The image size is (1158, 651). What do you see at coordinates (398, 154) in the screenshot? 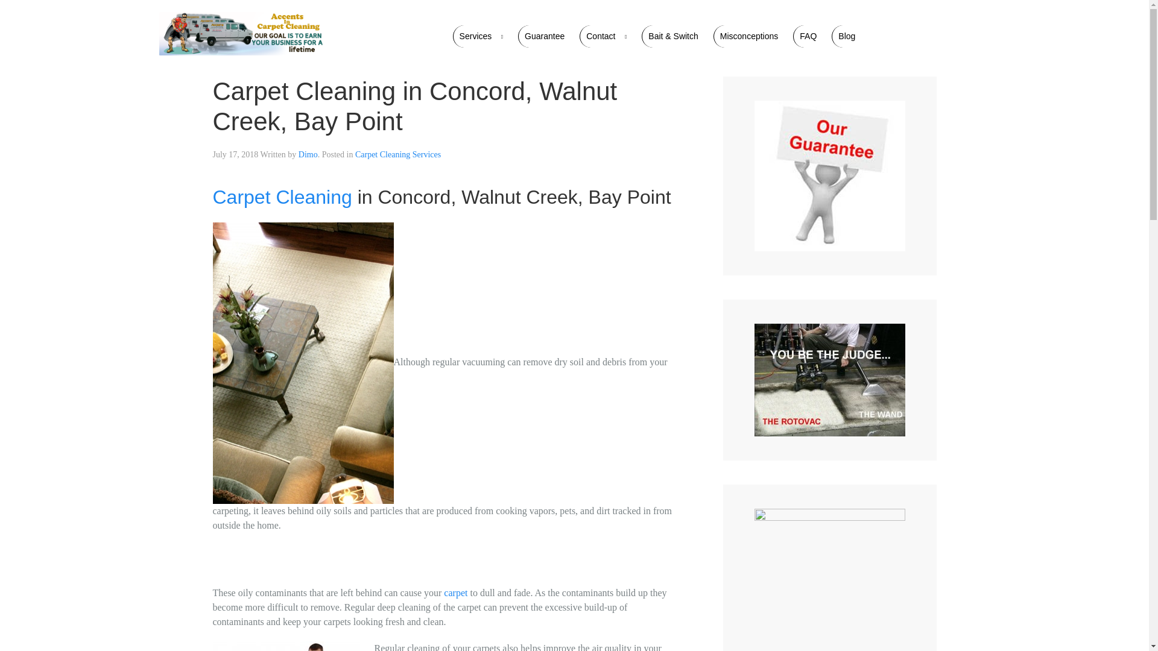
I see `Carpet Cleaning Services` at bounding box center [398, 154].